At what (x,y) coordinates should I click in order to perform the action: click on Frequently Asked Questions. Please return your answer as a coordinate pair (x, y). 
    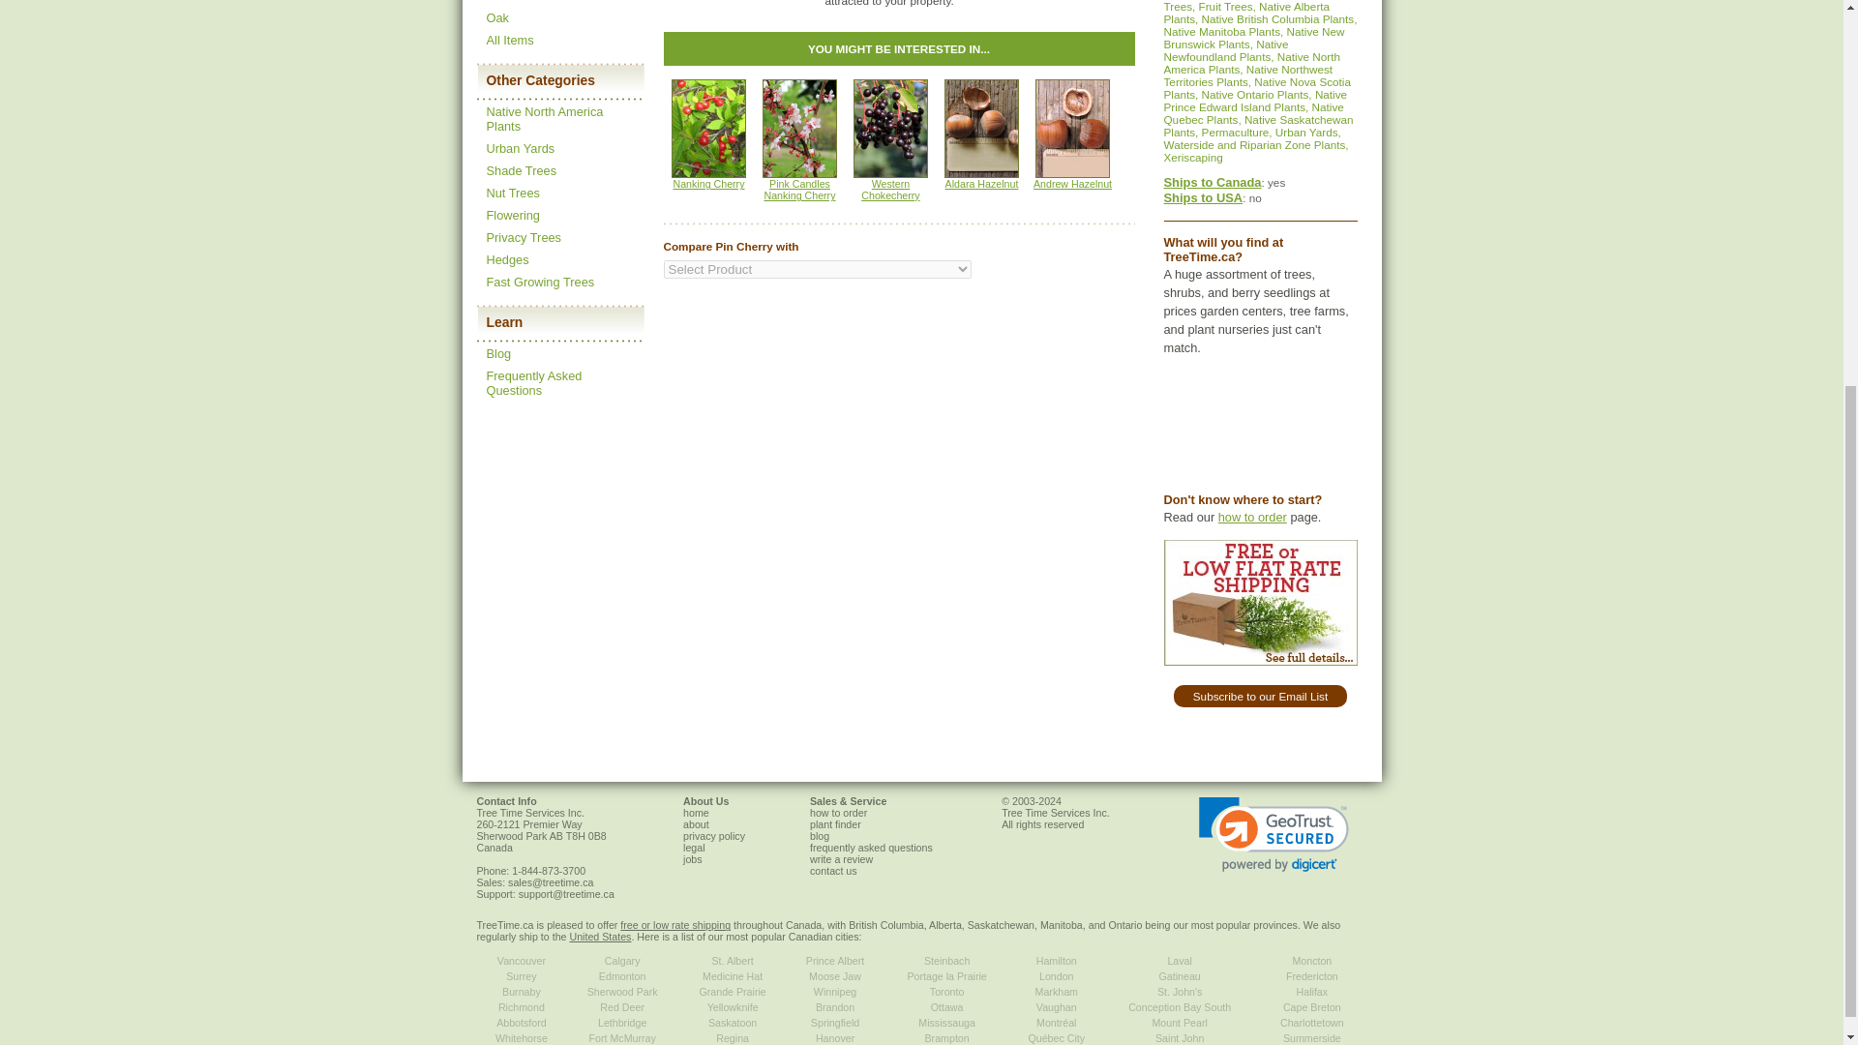
    Looking at the image, I should click on (532, 383).